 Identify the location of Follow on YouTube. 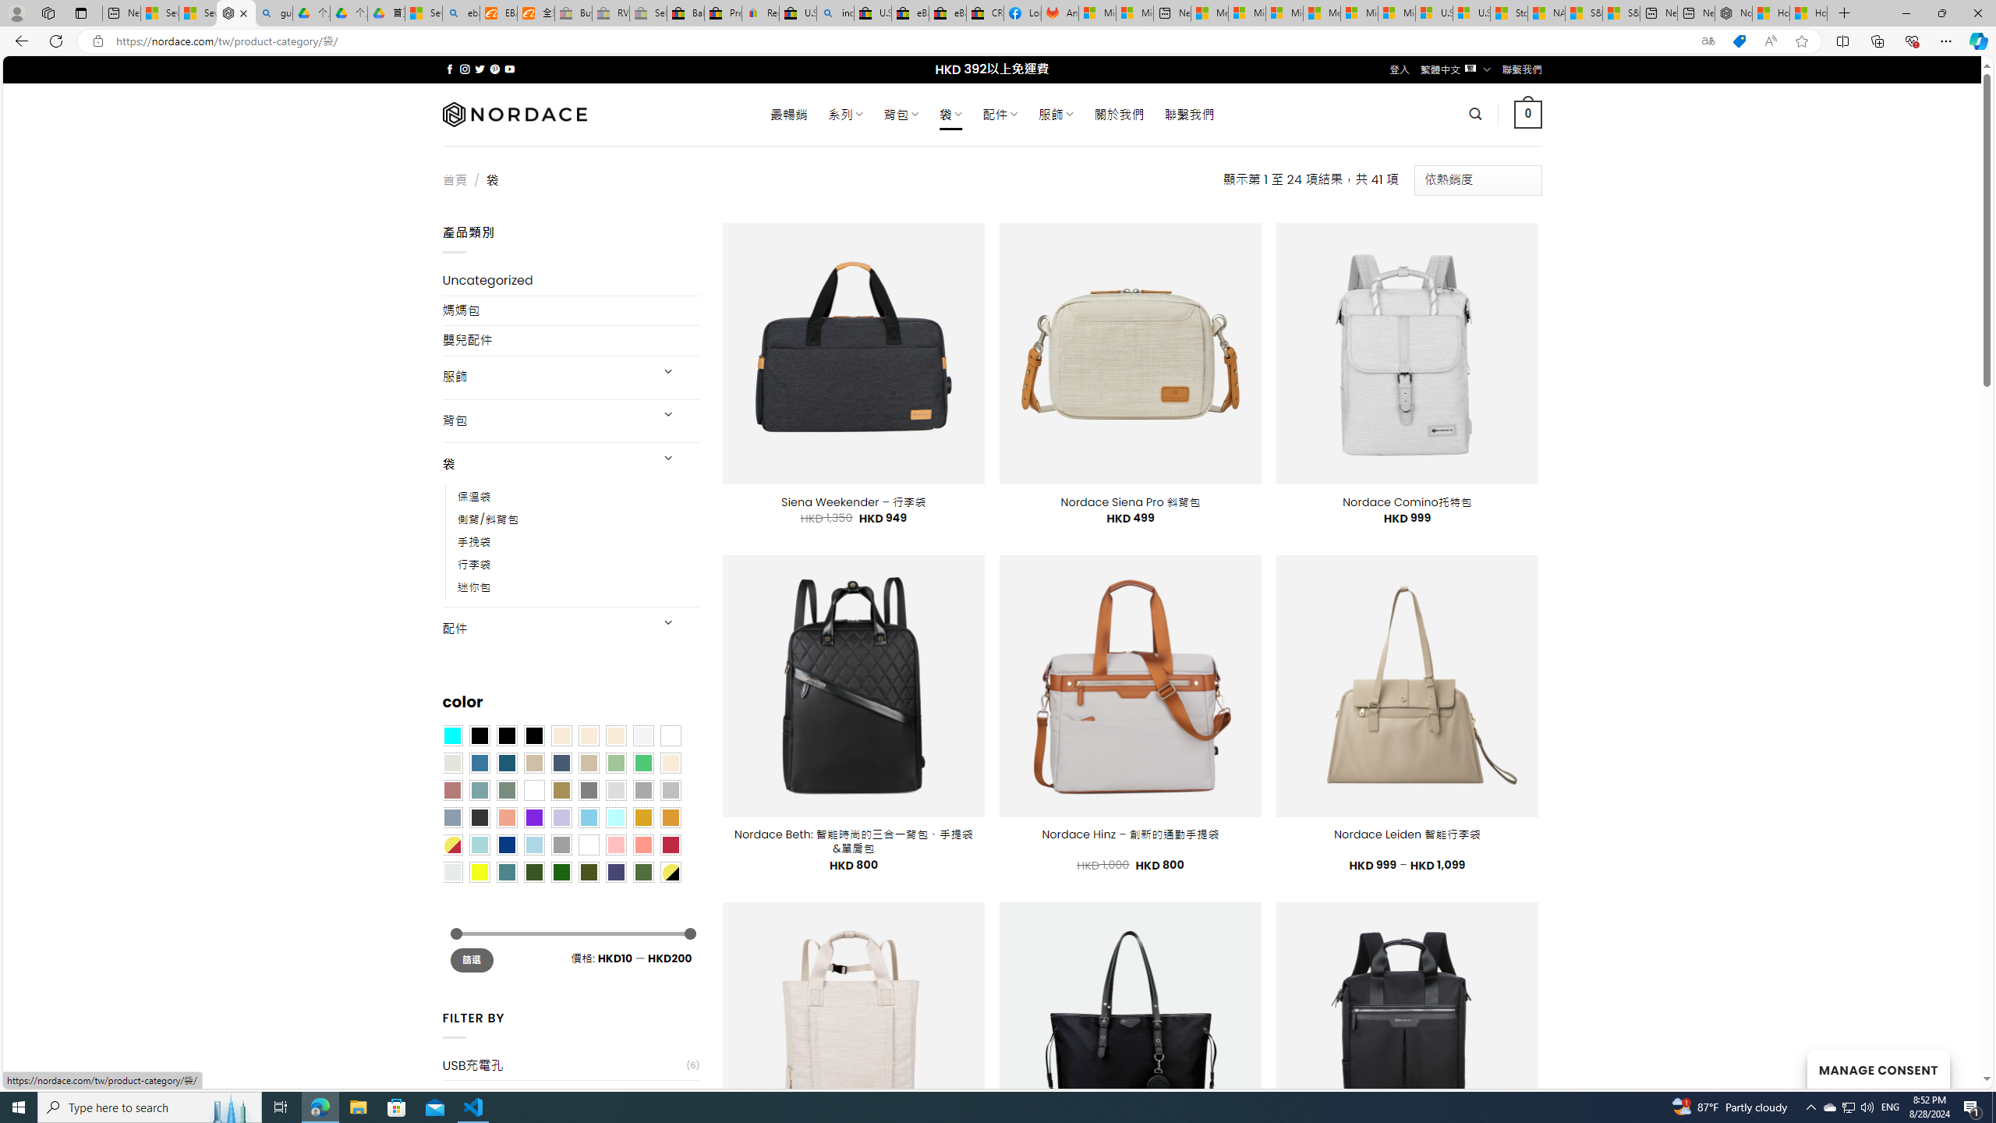
(510, 69).